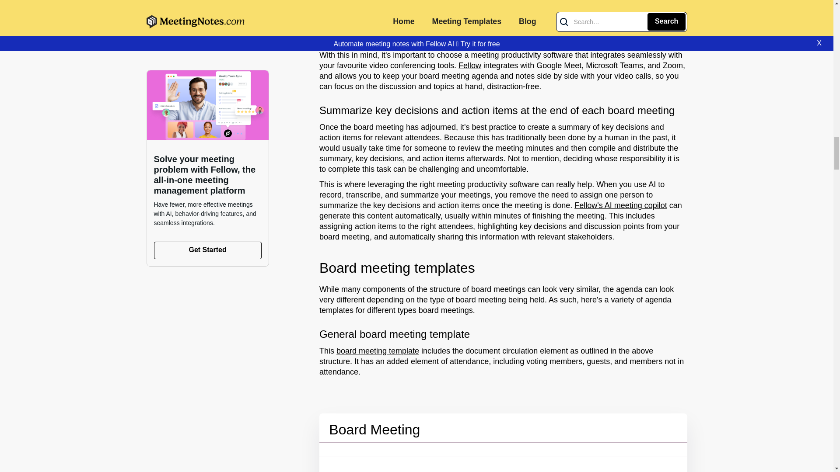  I want to click on Fellow's AI meeting copilot, so click(620, 205).